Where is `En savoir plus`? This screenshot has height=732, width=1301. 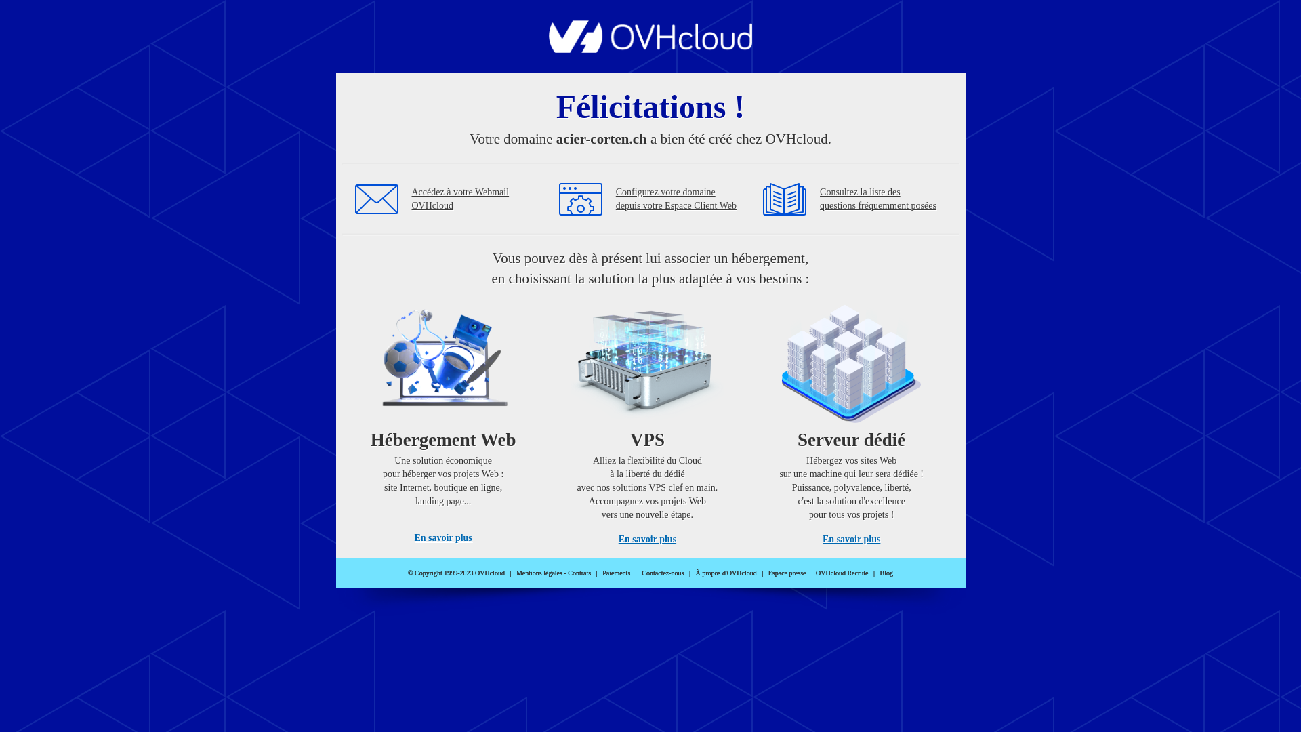
En savoir plus is located at coordinates (443, 538).